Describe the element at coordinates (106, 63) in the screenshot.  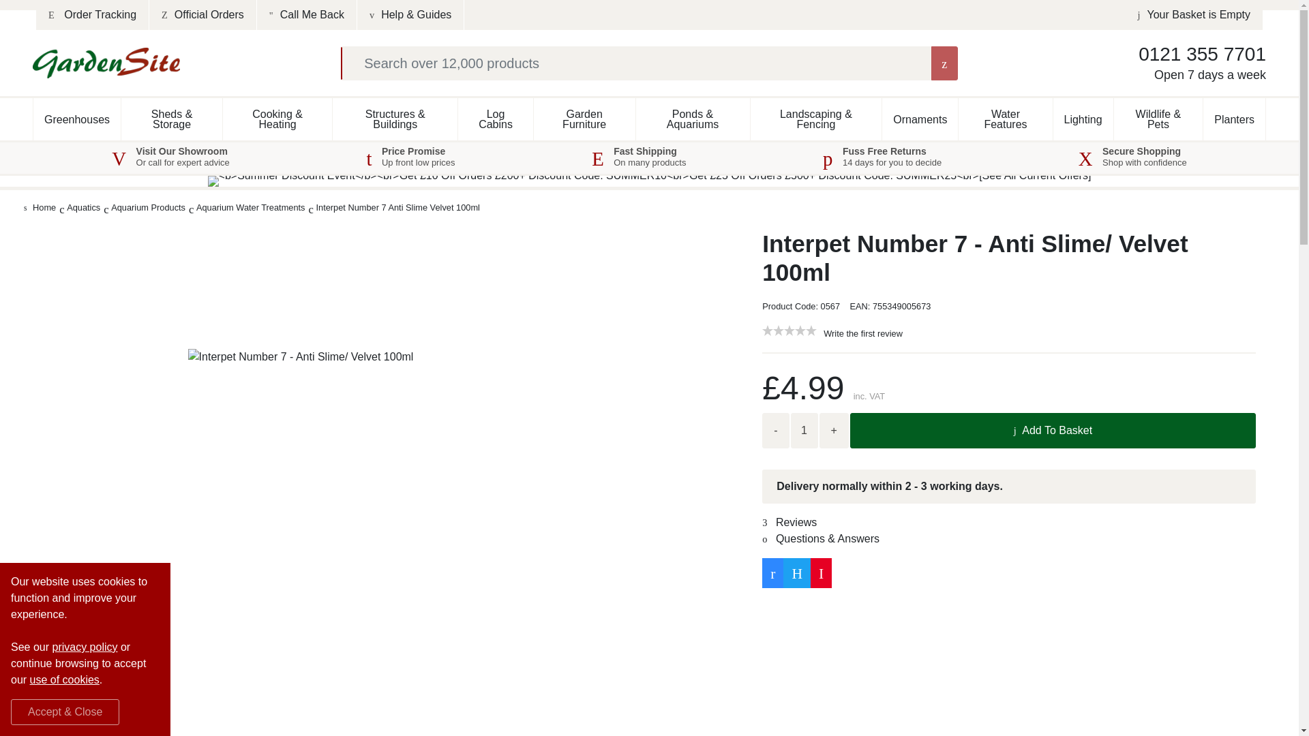
I see `GardenSite` at that location.